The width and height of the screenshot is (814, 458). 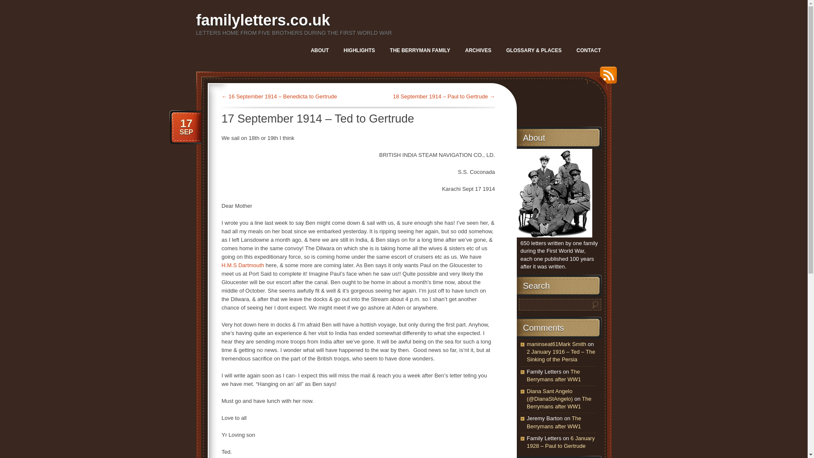 I want to click on ABOUT, so click(x=320, y=50).